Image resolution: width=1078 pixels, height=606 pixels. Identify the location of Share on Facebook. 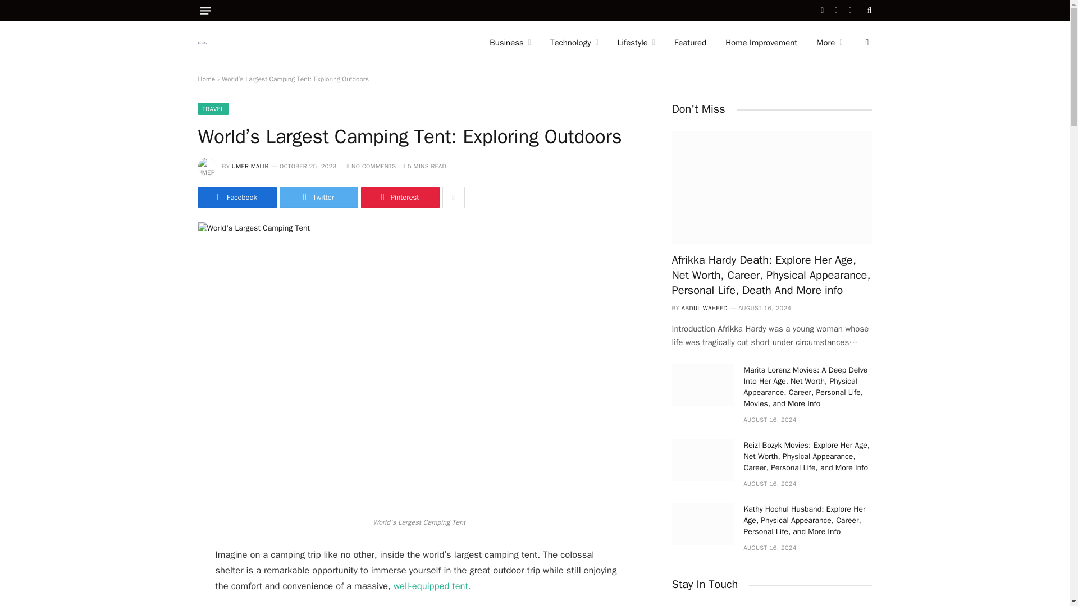
(236, 198).